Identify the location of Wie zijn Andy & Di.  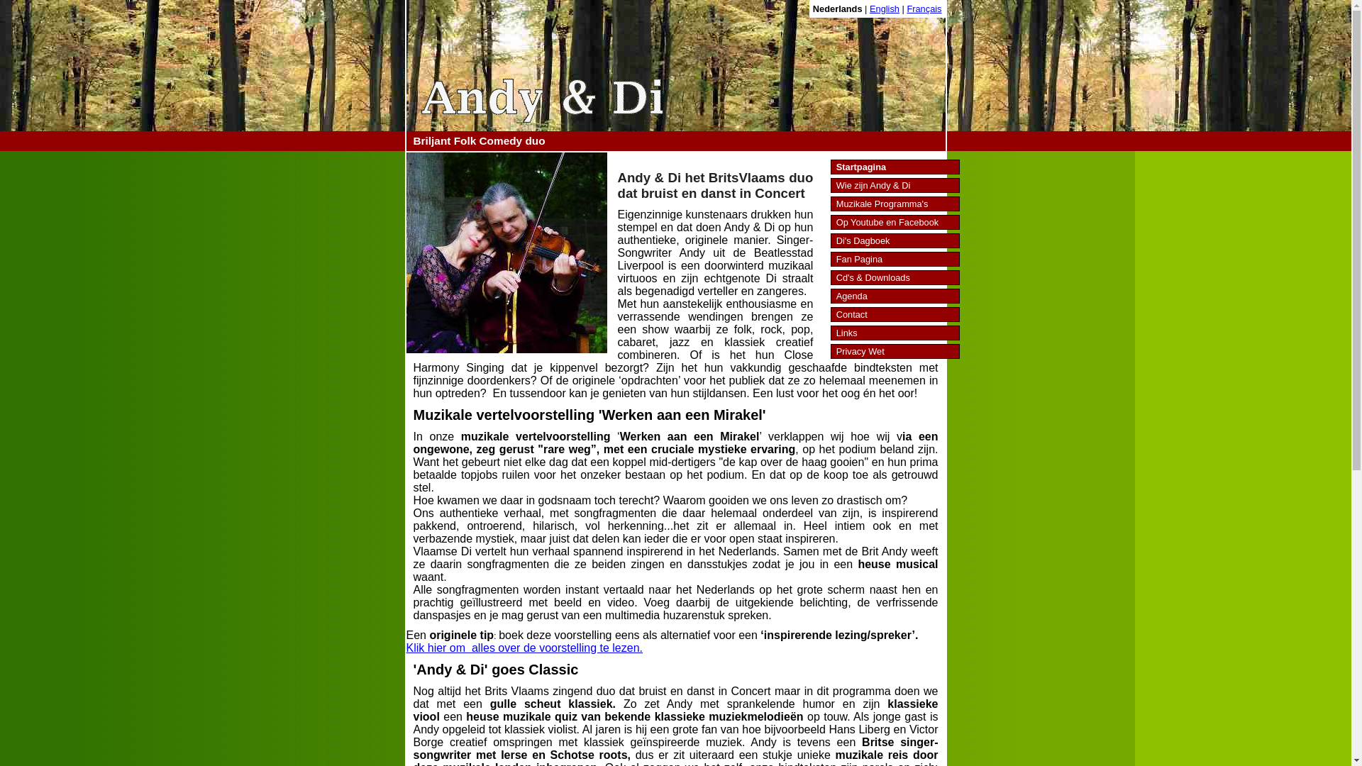
(895, 186).